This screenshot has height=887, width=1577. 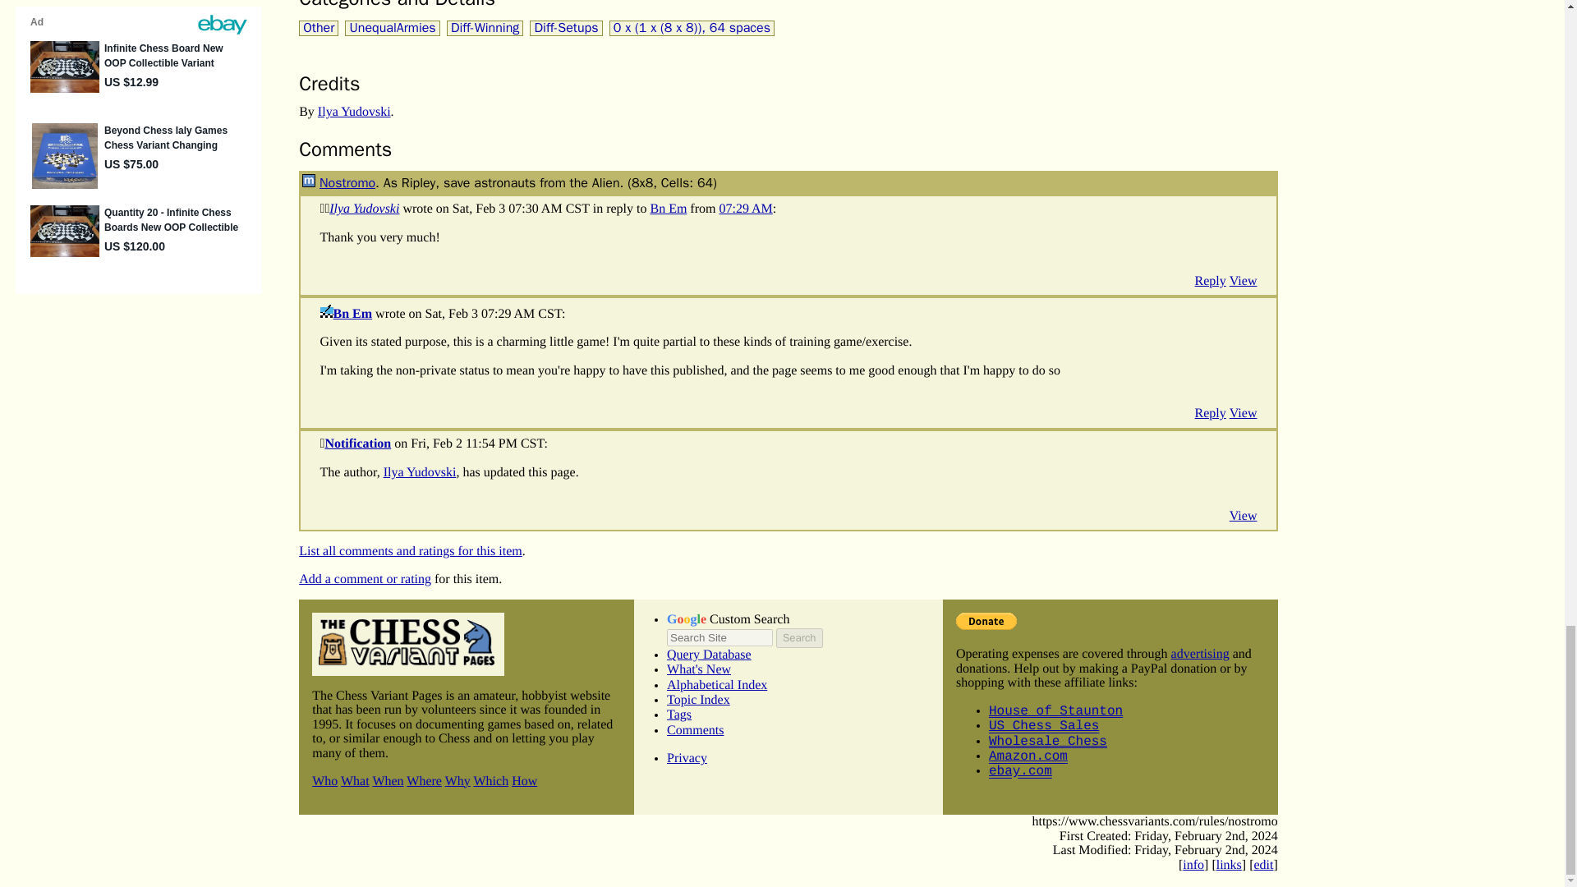 What do you see at coordinates (798, 637) in the screenshot?
I see `Search` at bounding box center [798, 637].